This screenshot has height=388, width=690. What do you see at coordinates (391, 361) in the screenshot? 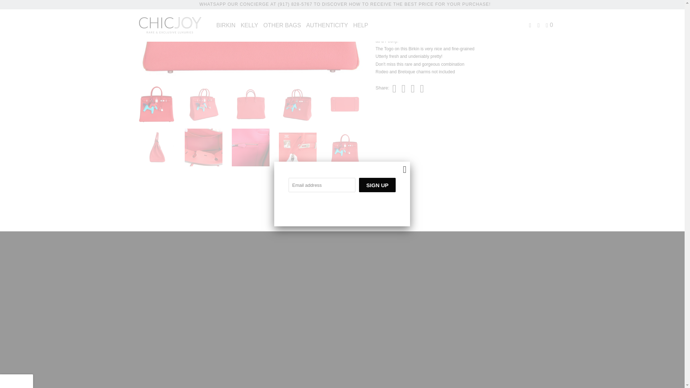
I see `PayPal` at bounding box center [391, 361].